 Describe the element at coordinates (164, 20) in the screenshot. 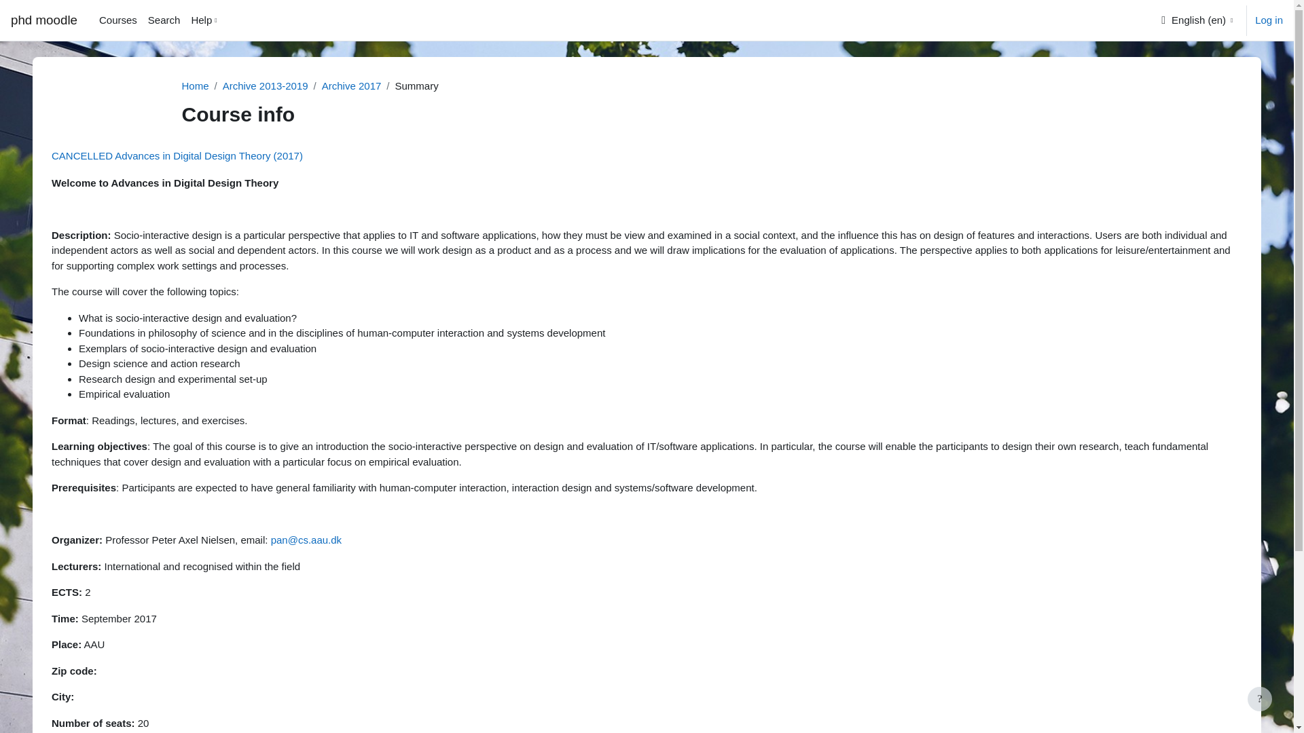

I see `Search` at that location.